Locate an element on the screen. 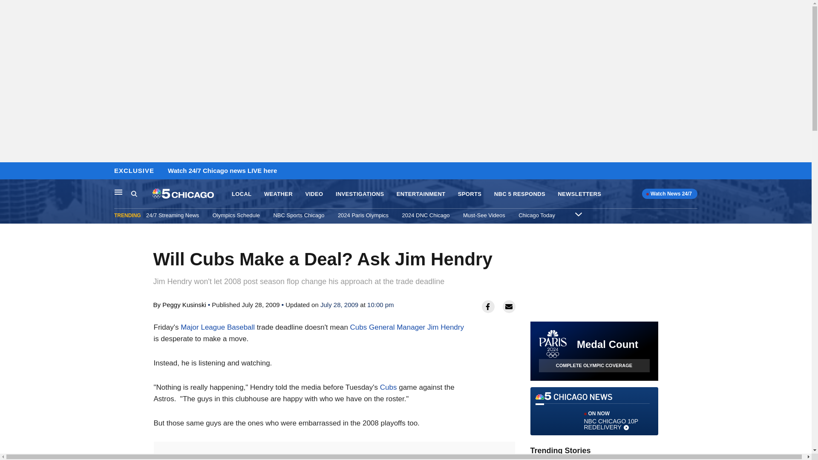  Jim Hendry is located at coordinates (520, 194).